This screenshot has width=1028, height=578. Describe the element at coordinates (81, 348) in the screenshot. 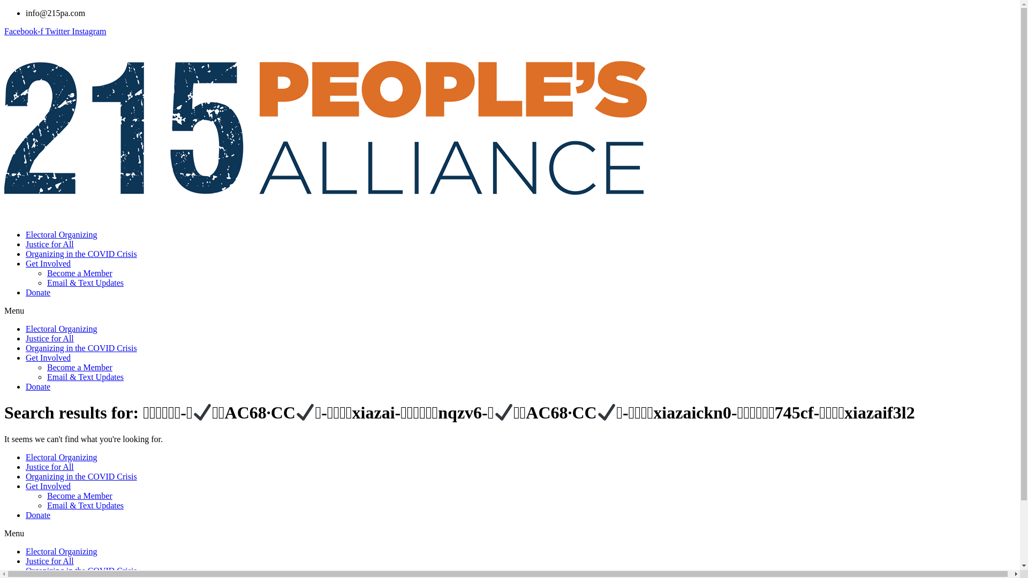

I see `Organizing in the COVID Crisis` at that location.